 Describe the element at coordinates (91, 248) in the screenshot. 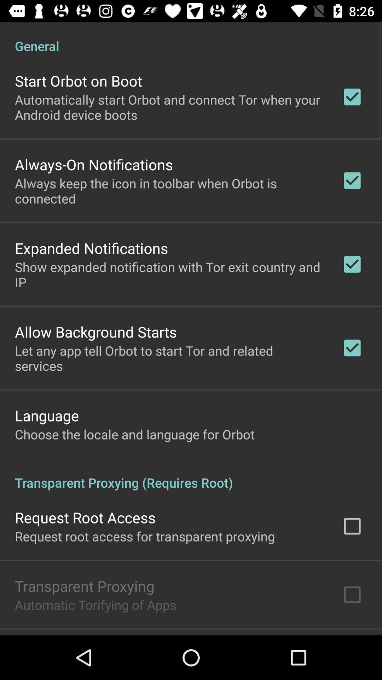

I see `flip to expanded notifications item` at that location.